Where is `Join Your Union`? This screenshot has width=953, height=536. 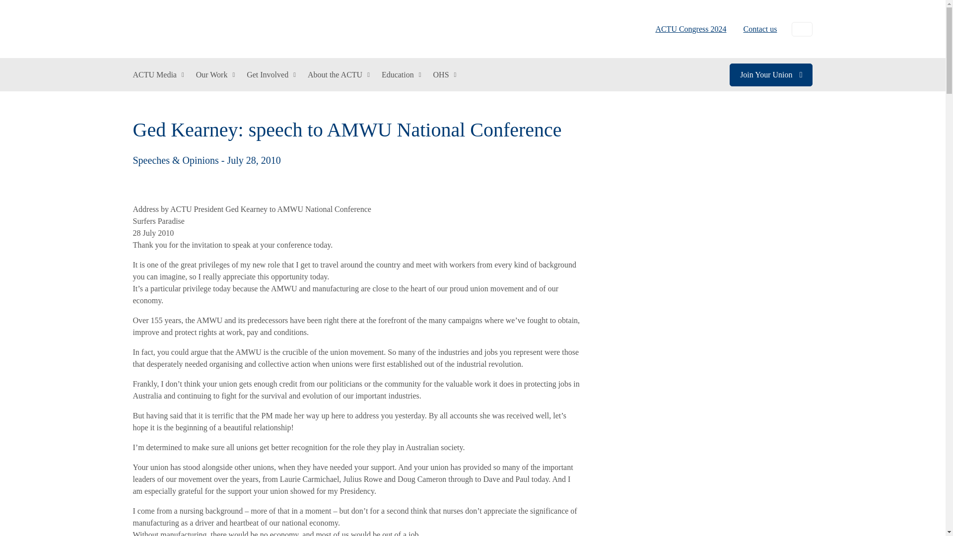 Join Your Union is located at coordinates (771, 74).